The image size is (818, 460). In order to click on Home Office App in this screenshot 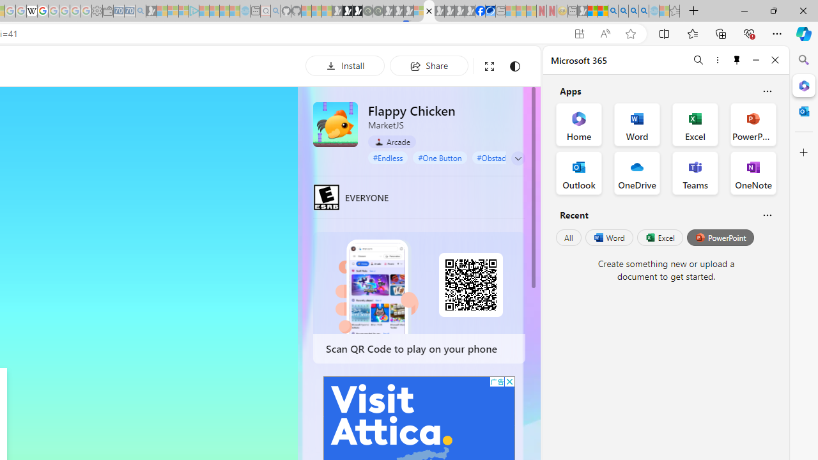, I will do `click(579, 124)`.